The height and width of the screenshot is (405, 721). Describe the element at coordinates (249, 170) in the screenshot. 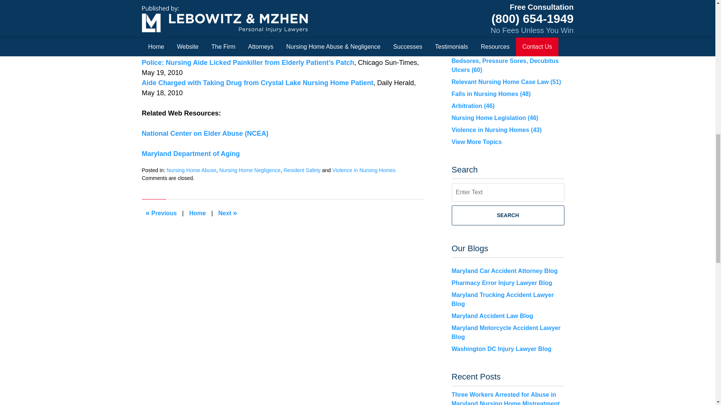

I see `Nursing Home Negligence` at that location.